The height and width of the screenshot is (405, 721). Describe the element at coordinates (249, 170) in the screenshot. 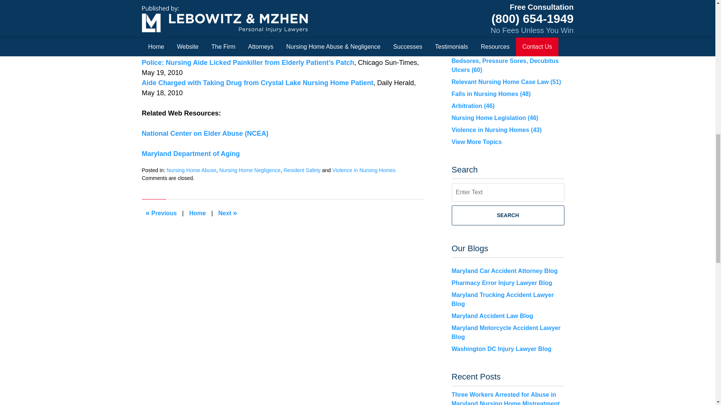

I see `Nursing Home Negligence` at that location.